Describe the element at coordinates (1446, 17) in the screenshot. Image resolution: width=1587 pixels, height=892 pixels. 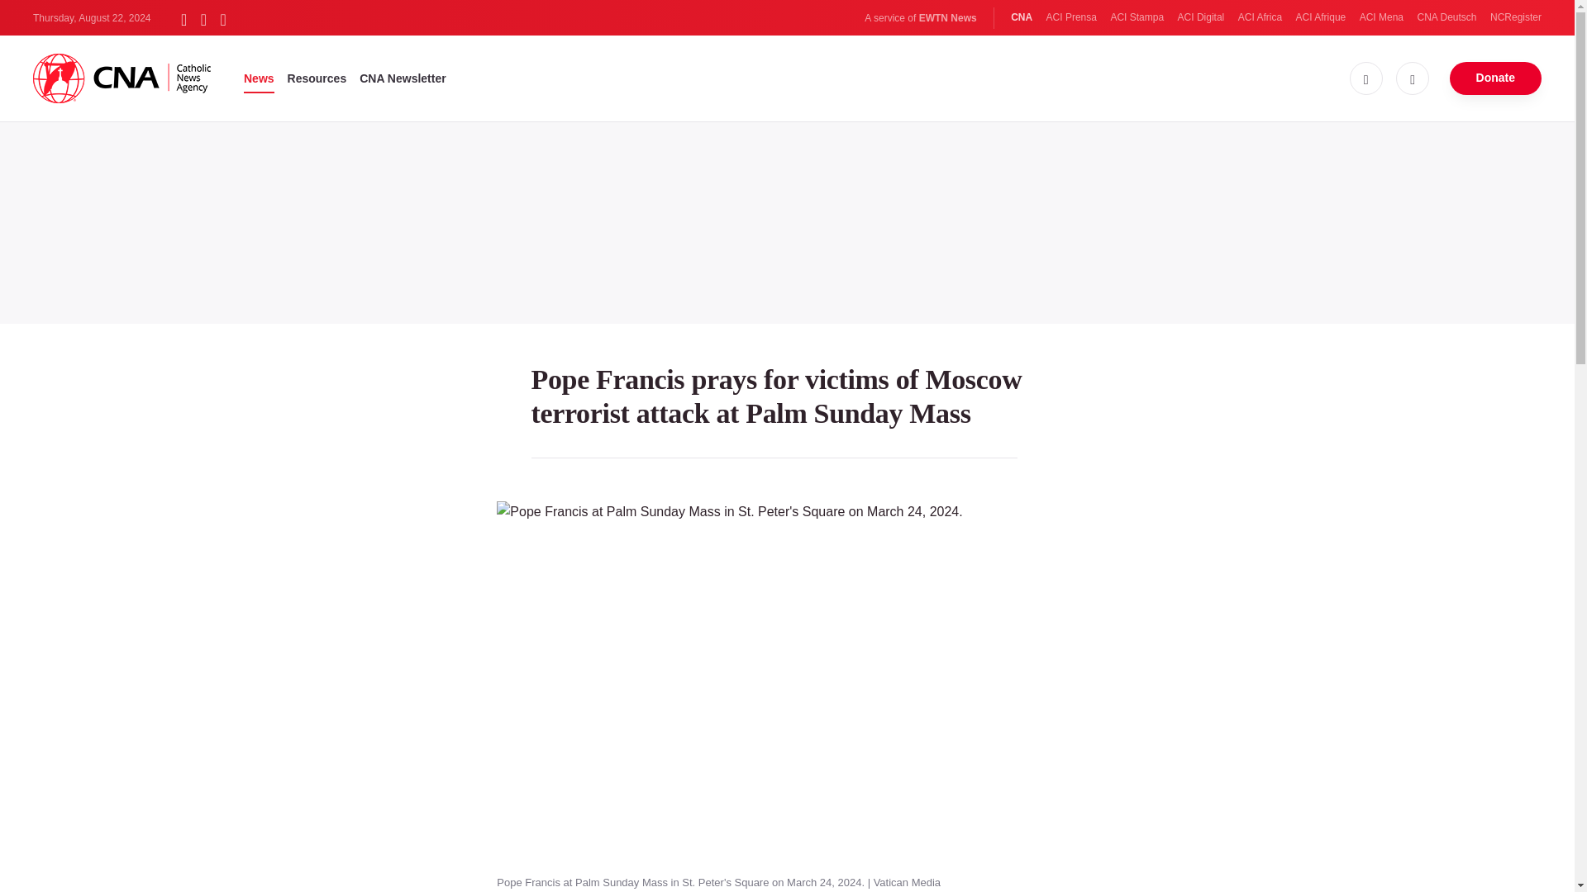
I see `CNA Deutsch` at that location.